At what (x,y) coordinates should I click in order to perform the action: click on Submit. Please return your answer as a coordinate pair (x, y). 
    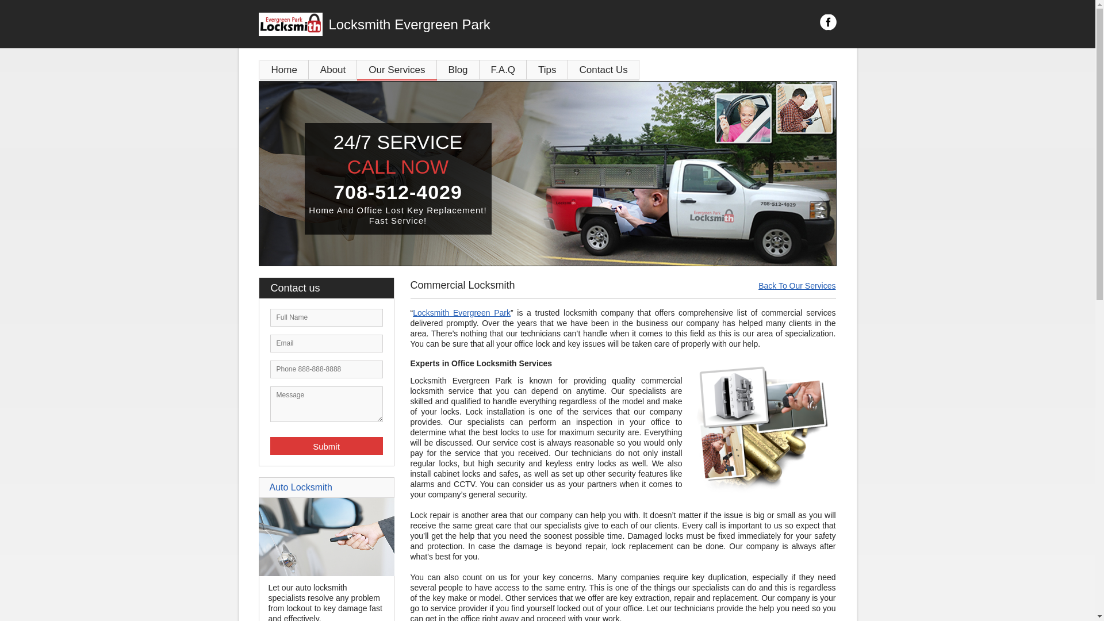
    Looking at the image, I should click on (327, 446).